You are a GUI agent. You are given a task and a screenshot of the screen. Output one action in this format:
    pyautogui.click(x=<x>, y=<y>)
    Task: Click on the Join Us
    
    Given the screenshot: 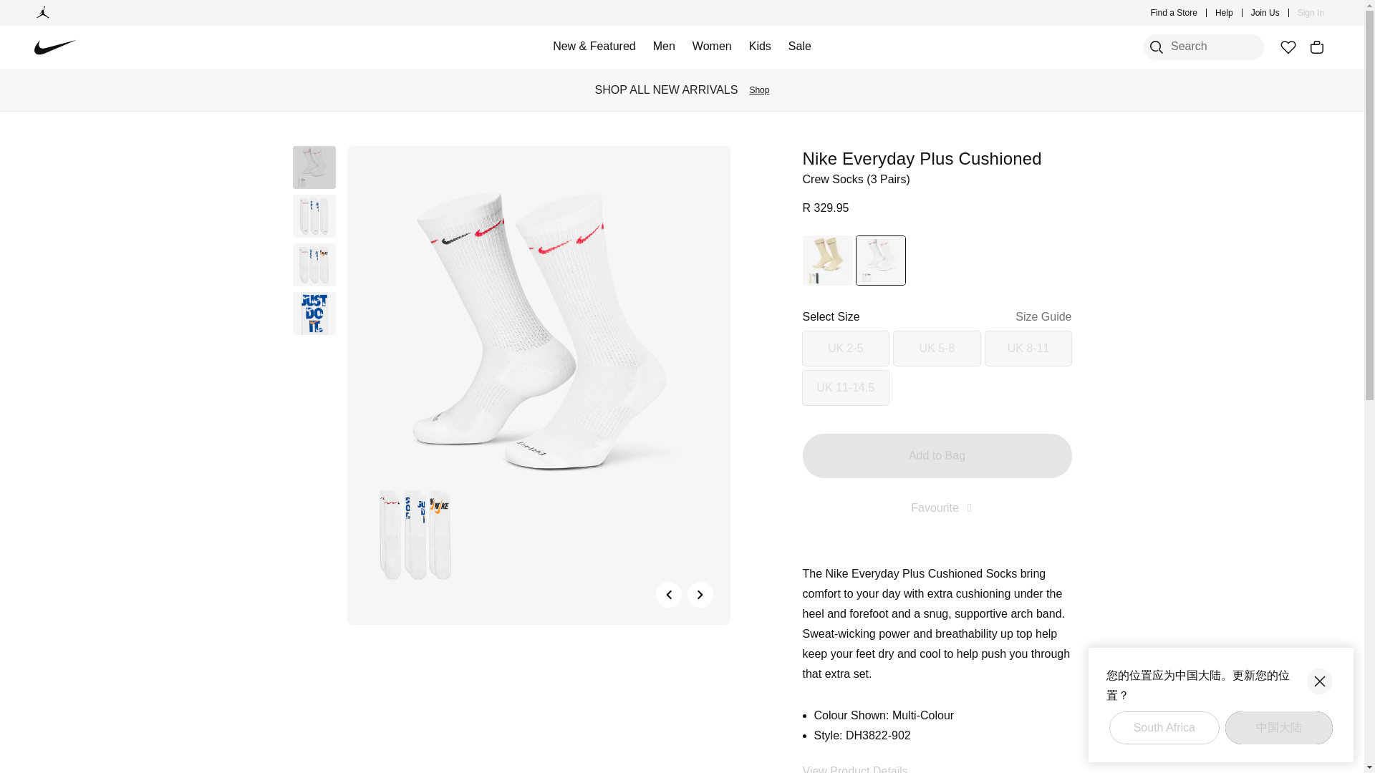 What is the action you would take?
    pyautogui.click(x=1265, y=13)
    